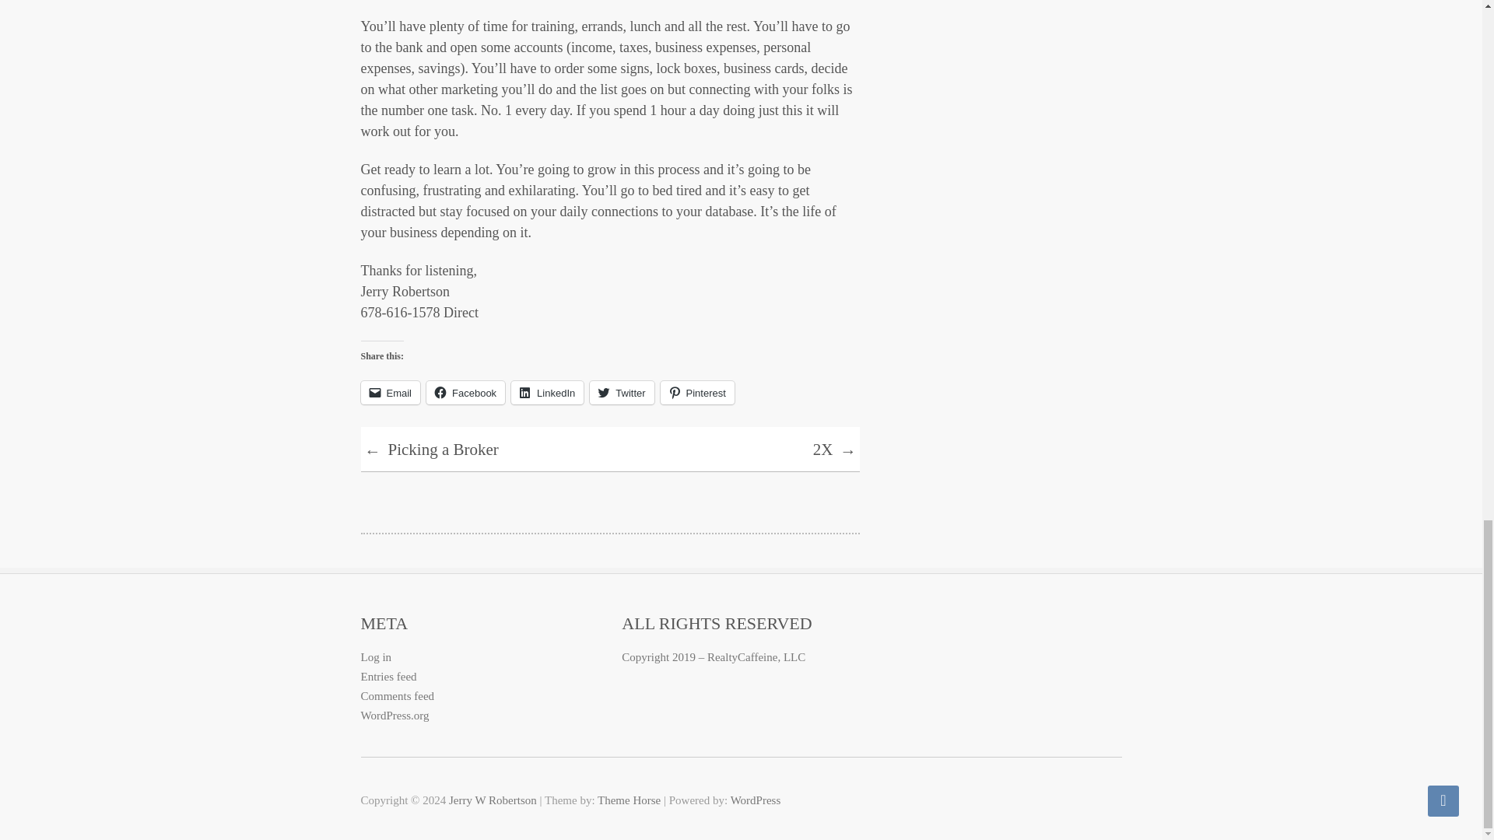  I want to click on WordPress, so click(756, 800).